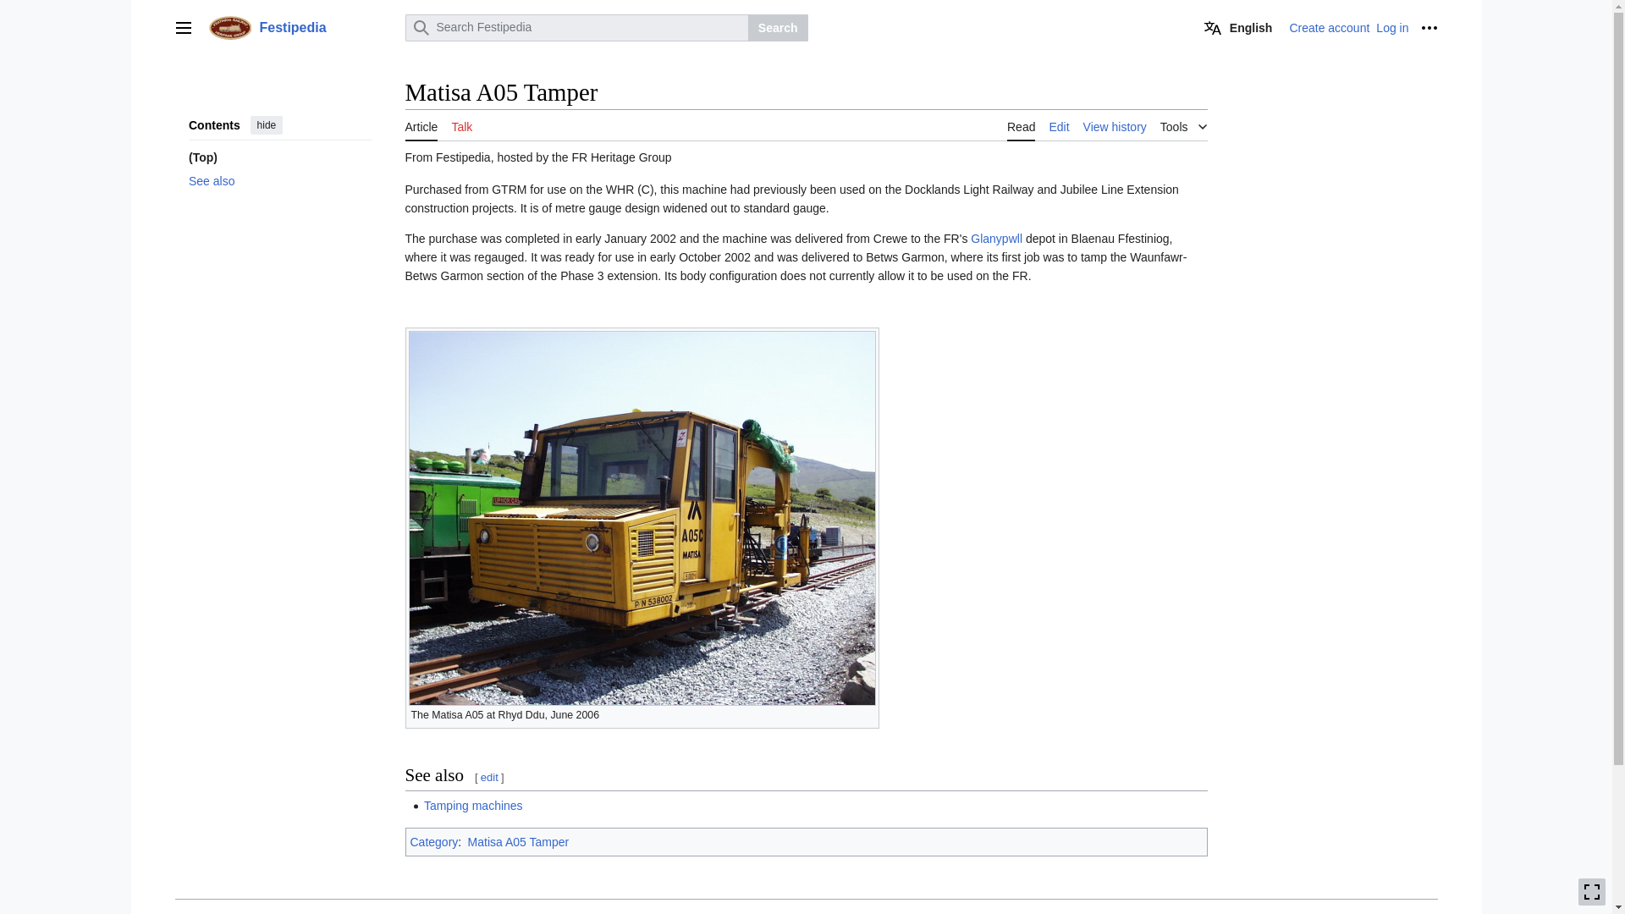 Image resolution: width=1625 pixels, height=914 pixels. I want to click on hide, so click(266, 125).